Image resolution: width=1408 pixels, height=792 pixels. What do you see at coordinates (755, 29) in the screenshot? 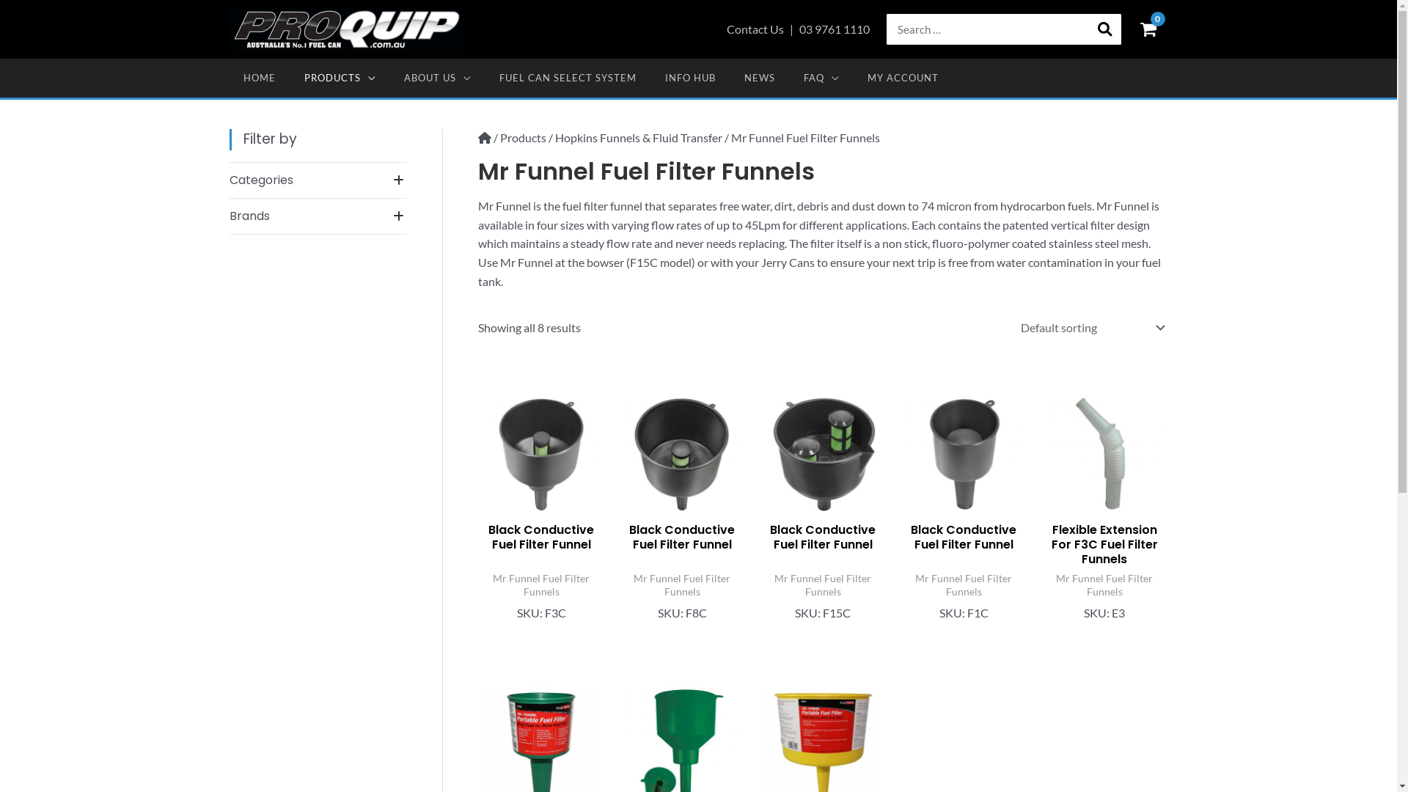
I see `Contact Us` at bounding box center [755, 29].